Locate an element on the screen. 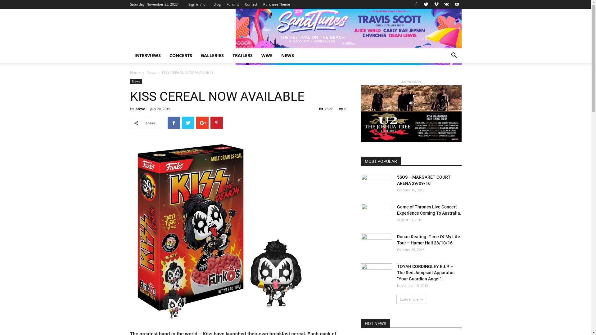 The height and width of the screenshot is (335, 596). NEWS is located at coordinates (287, 56).